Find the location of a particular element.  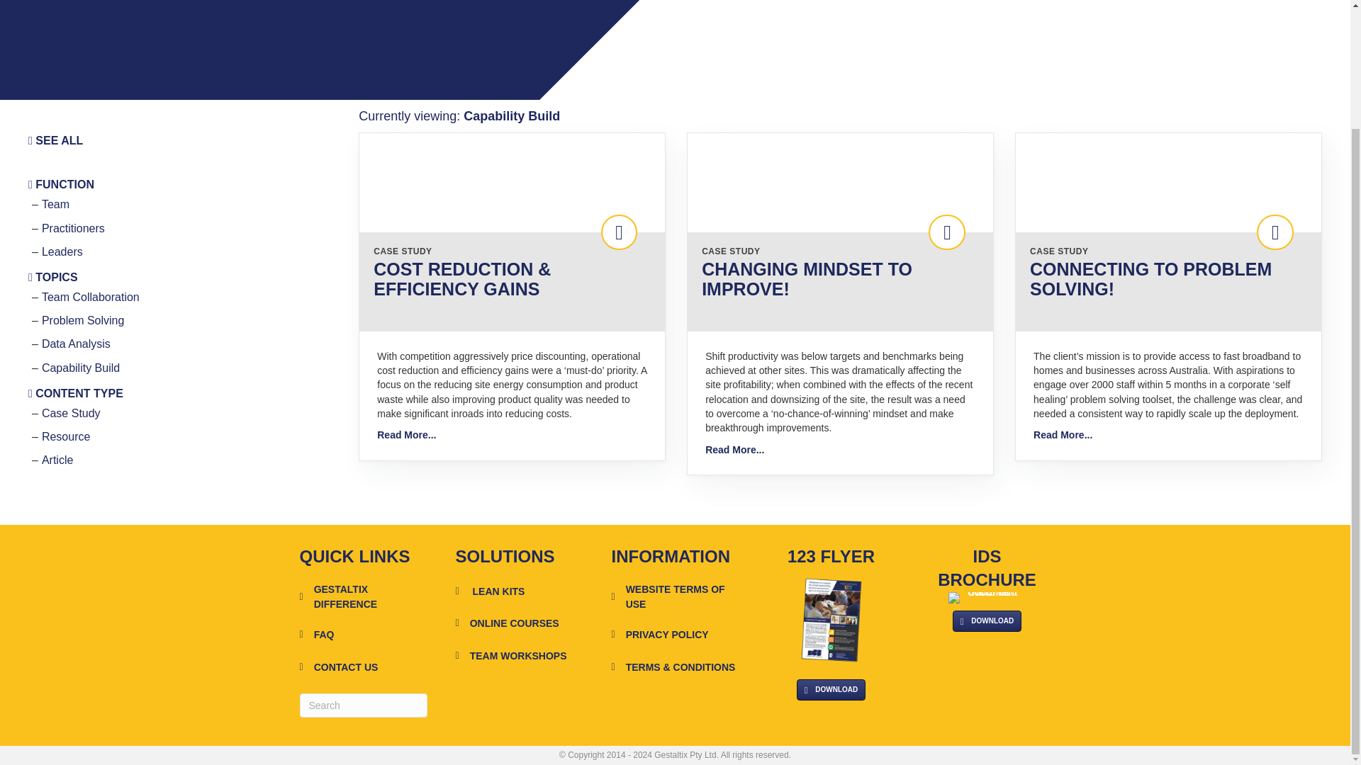

Capability Build is located at coordinates (81, 368).